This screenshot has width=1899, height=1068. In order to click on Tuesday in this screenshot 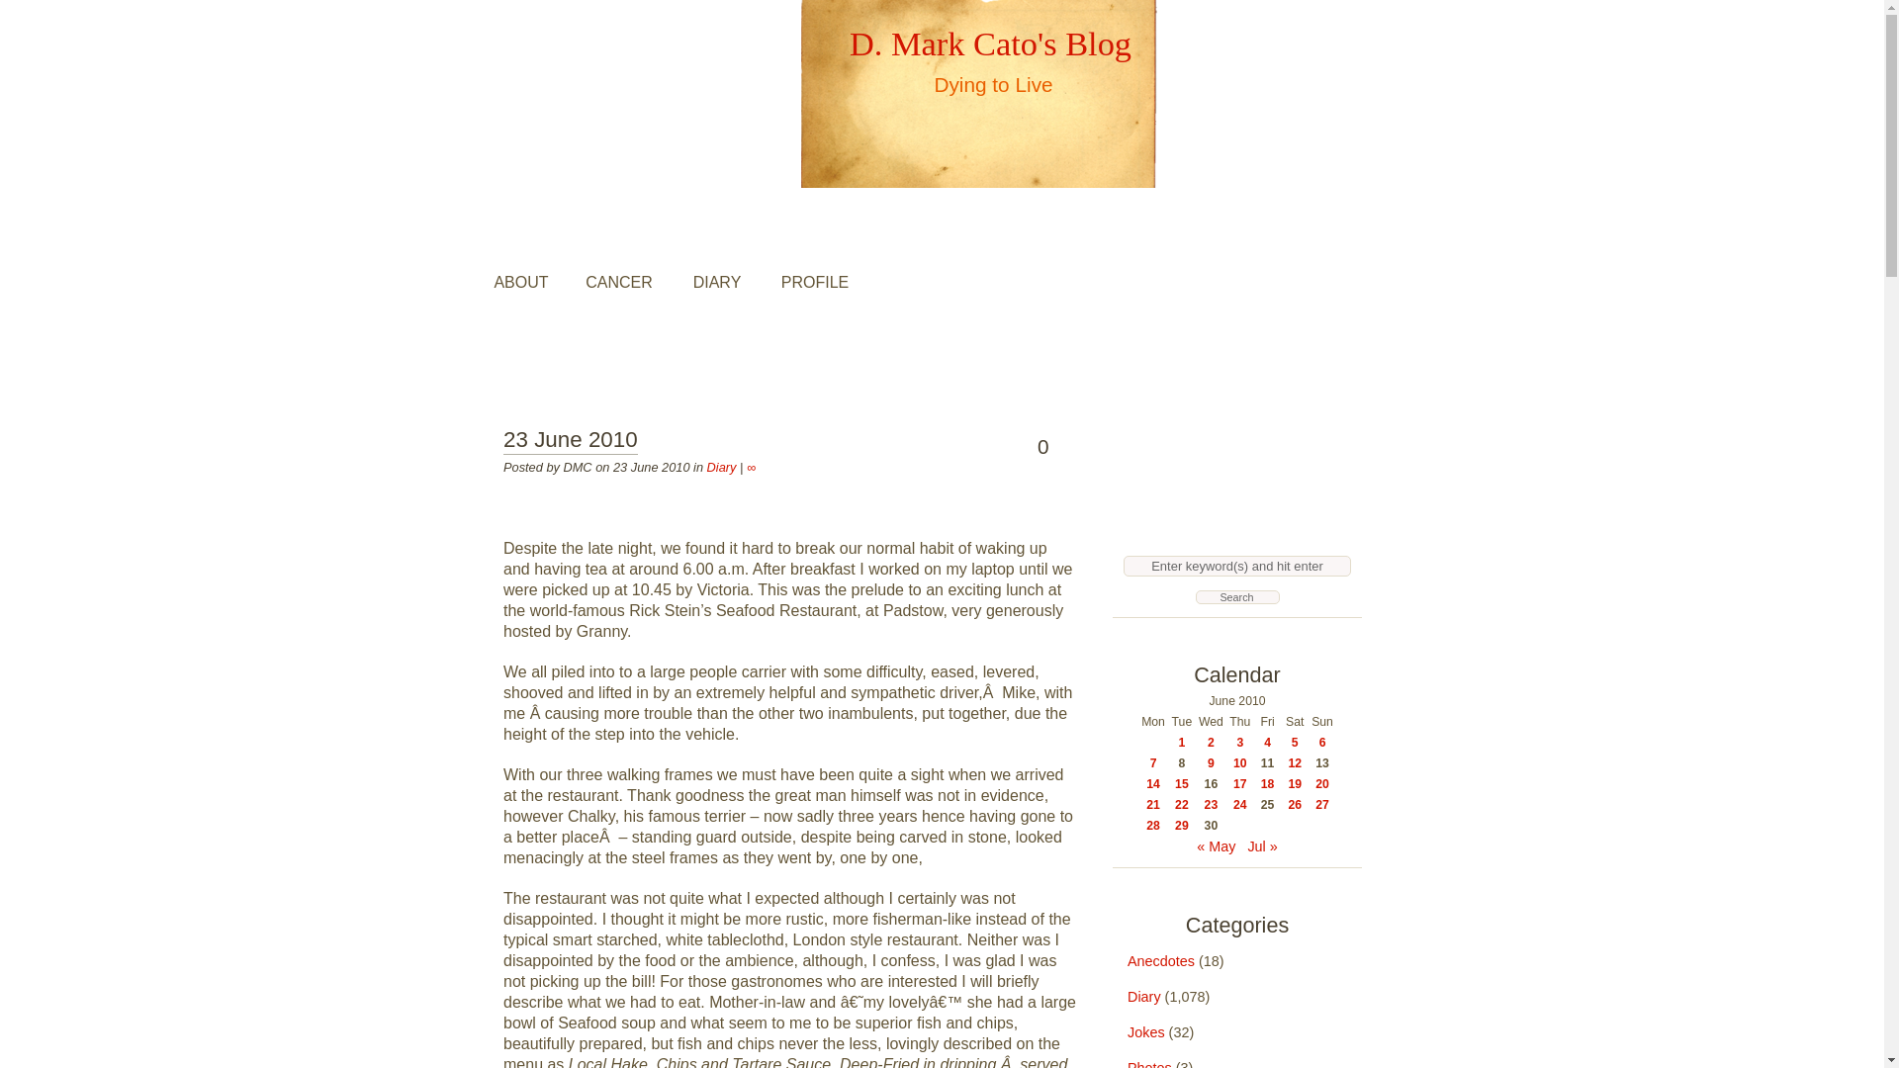, I will do `click(1181, 722)`.